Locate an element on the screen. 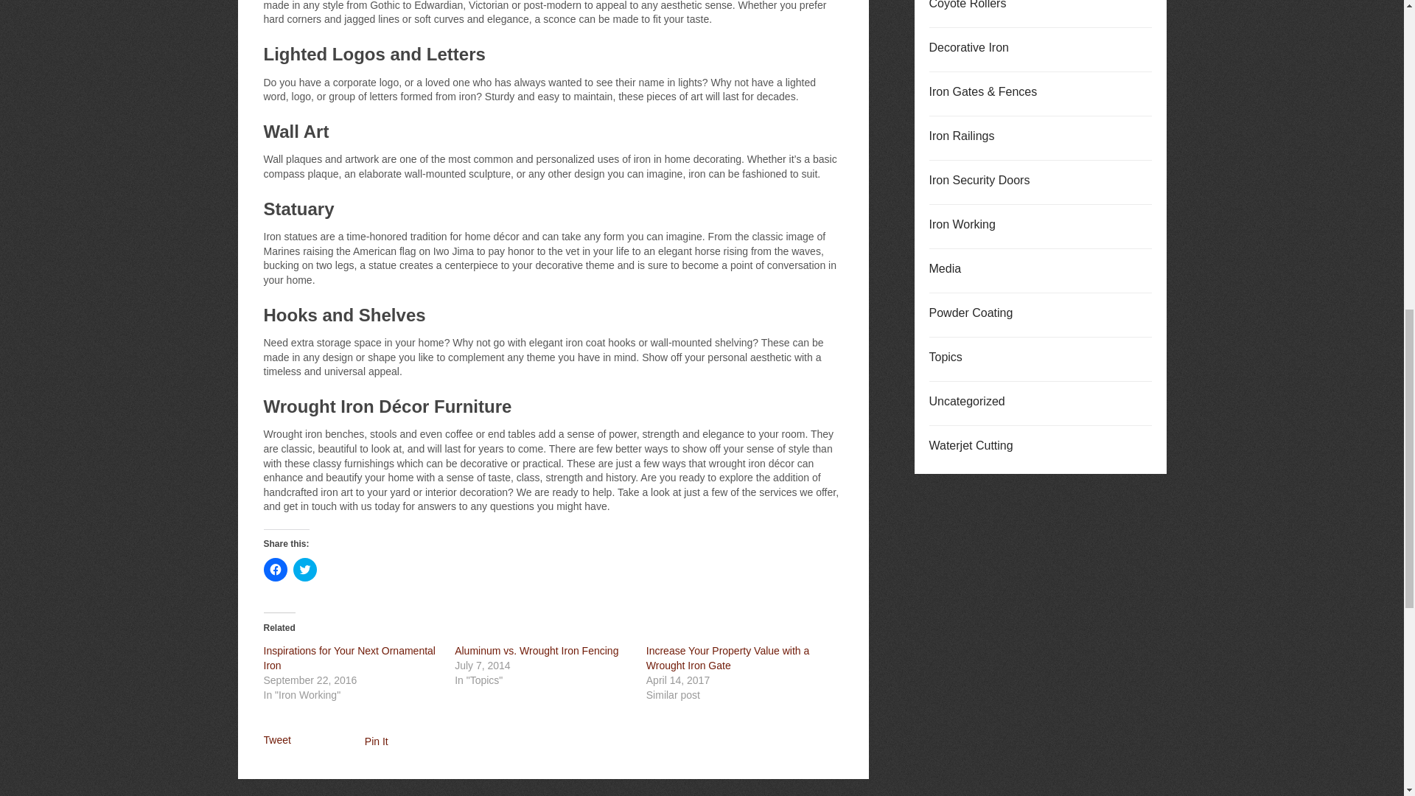  Aluminum vs. Wrought Iron Fencing is located at coordinates (537, 650).